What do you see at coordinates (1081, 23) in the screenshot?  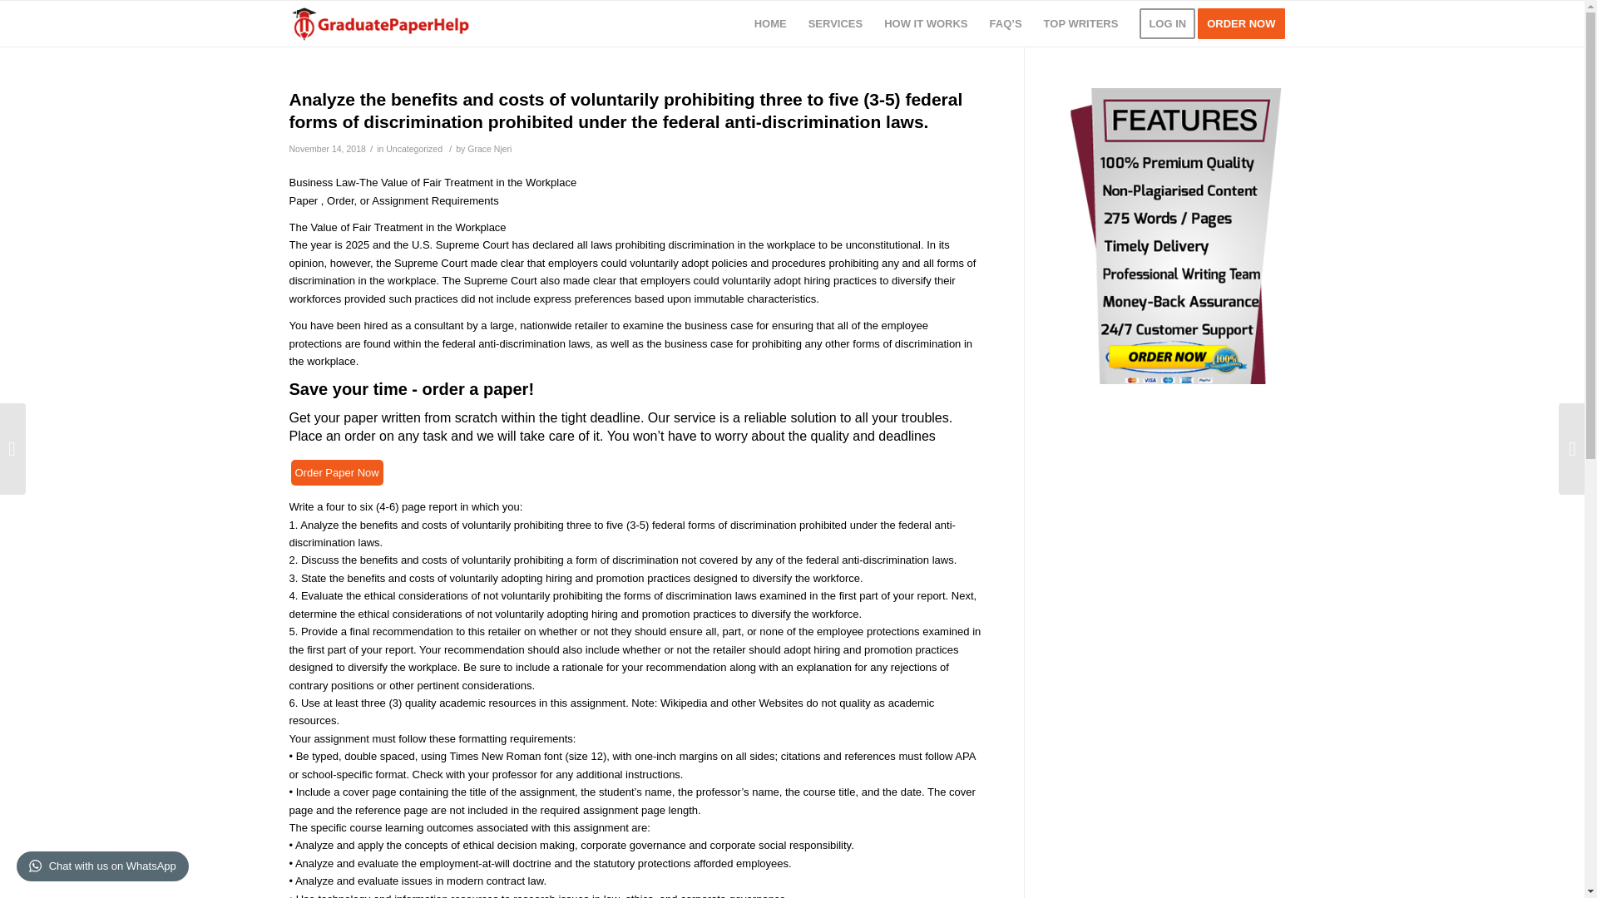 I see `TOP WRITERS` at bounding box center [1081, 23].